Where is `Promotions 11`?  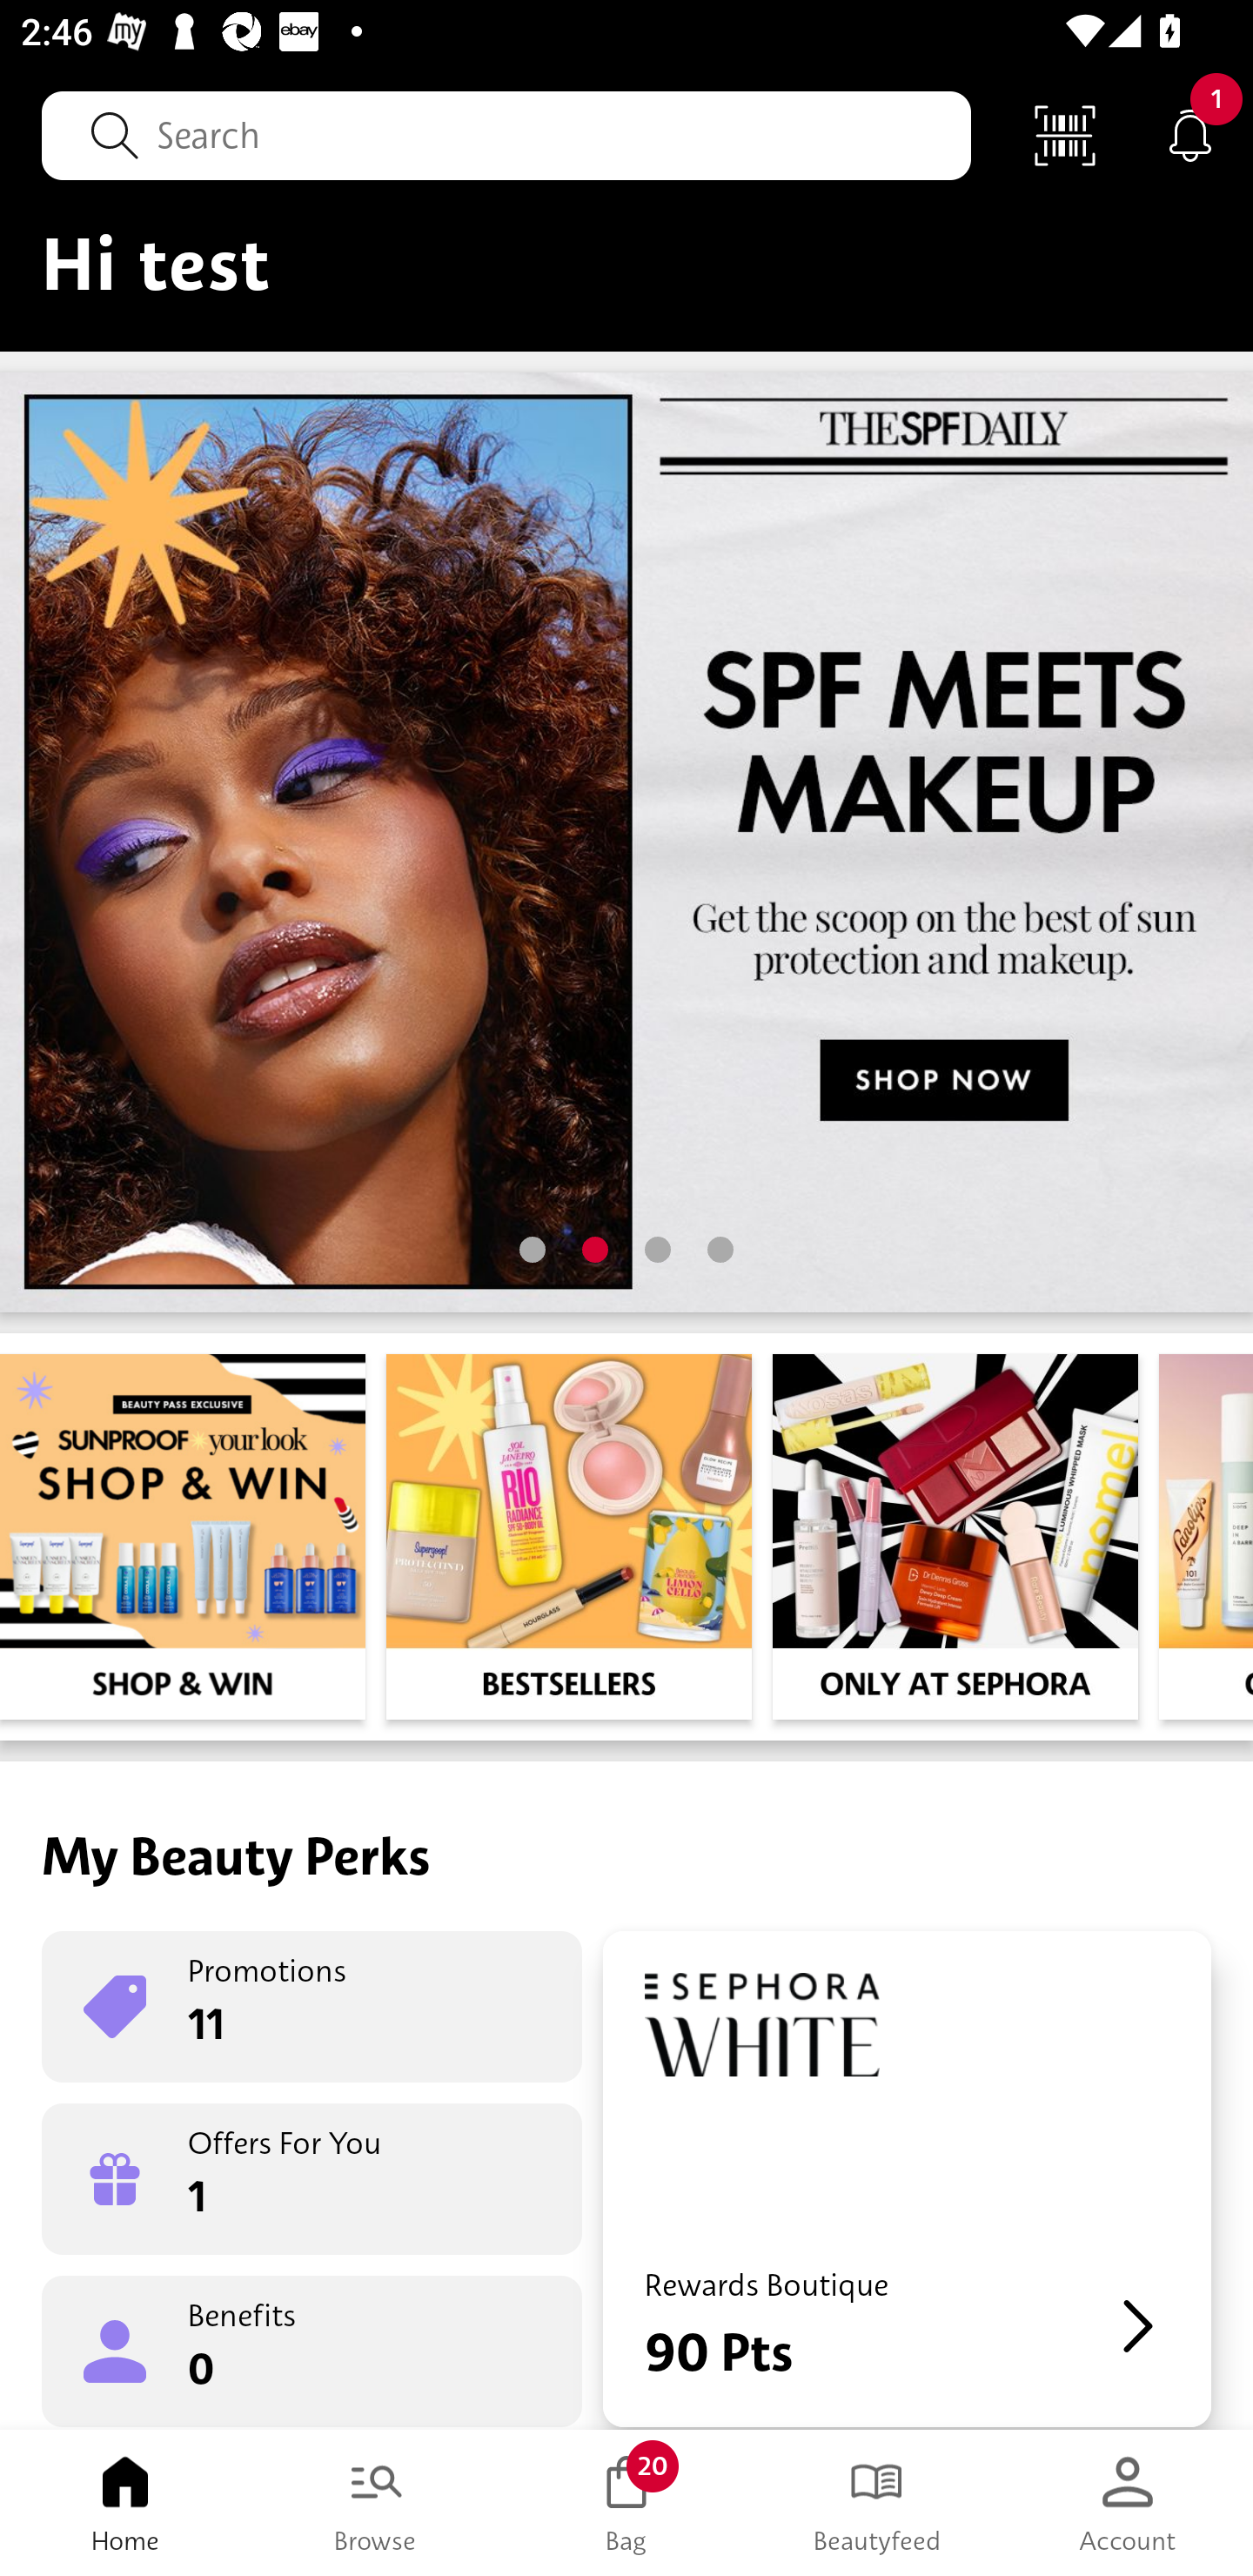
Promotions 11 is located at coordinates (312, 2007).